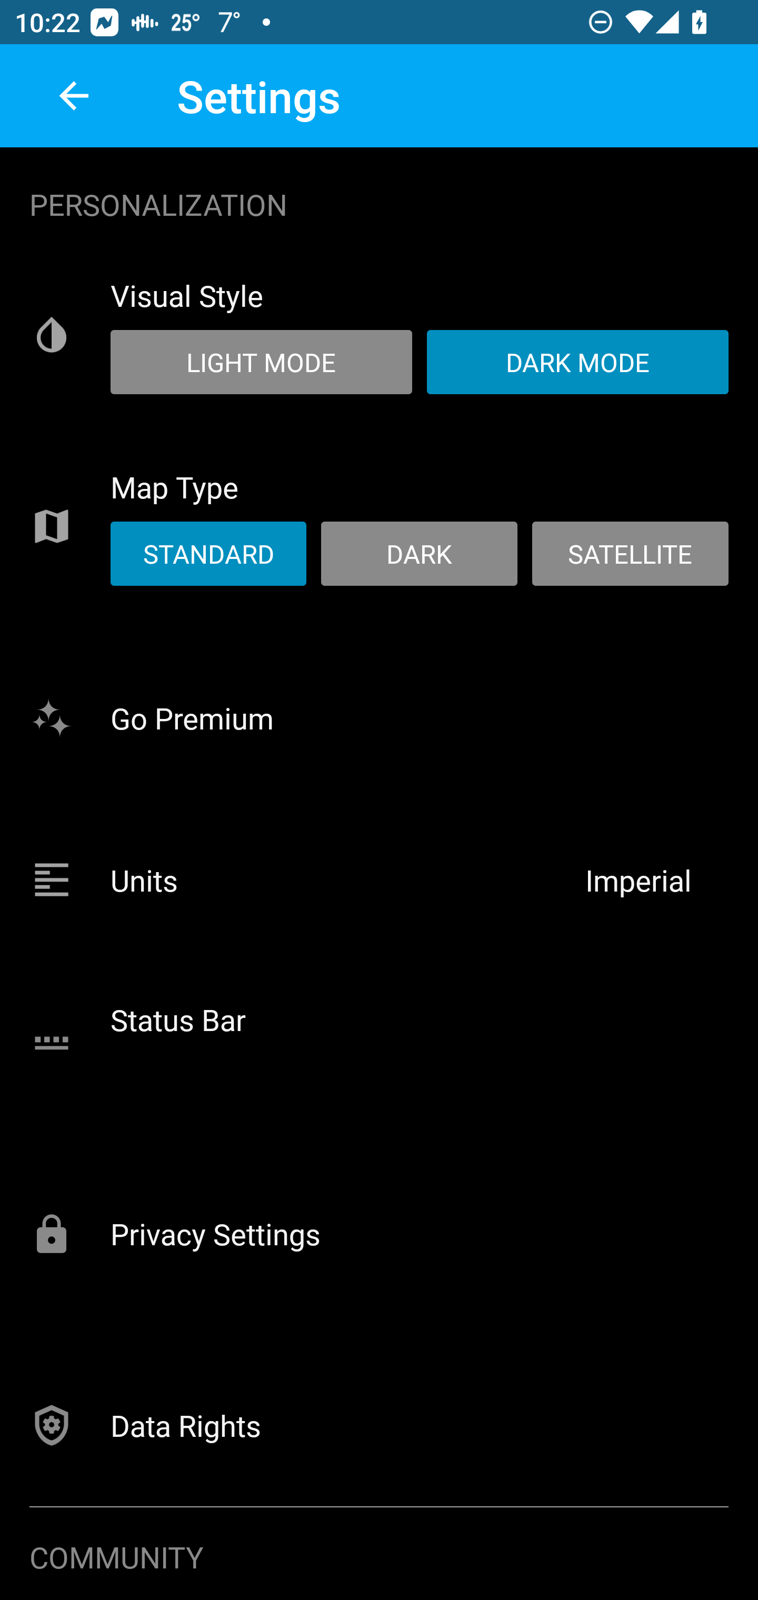  What do you see at coordinates (208, 554) in the screenshot?
I see `STANDARD` at bounding box center [208, 554].